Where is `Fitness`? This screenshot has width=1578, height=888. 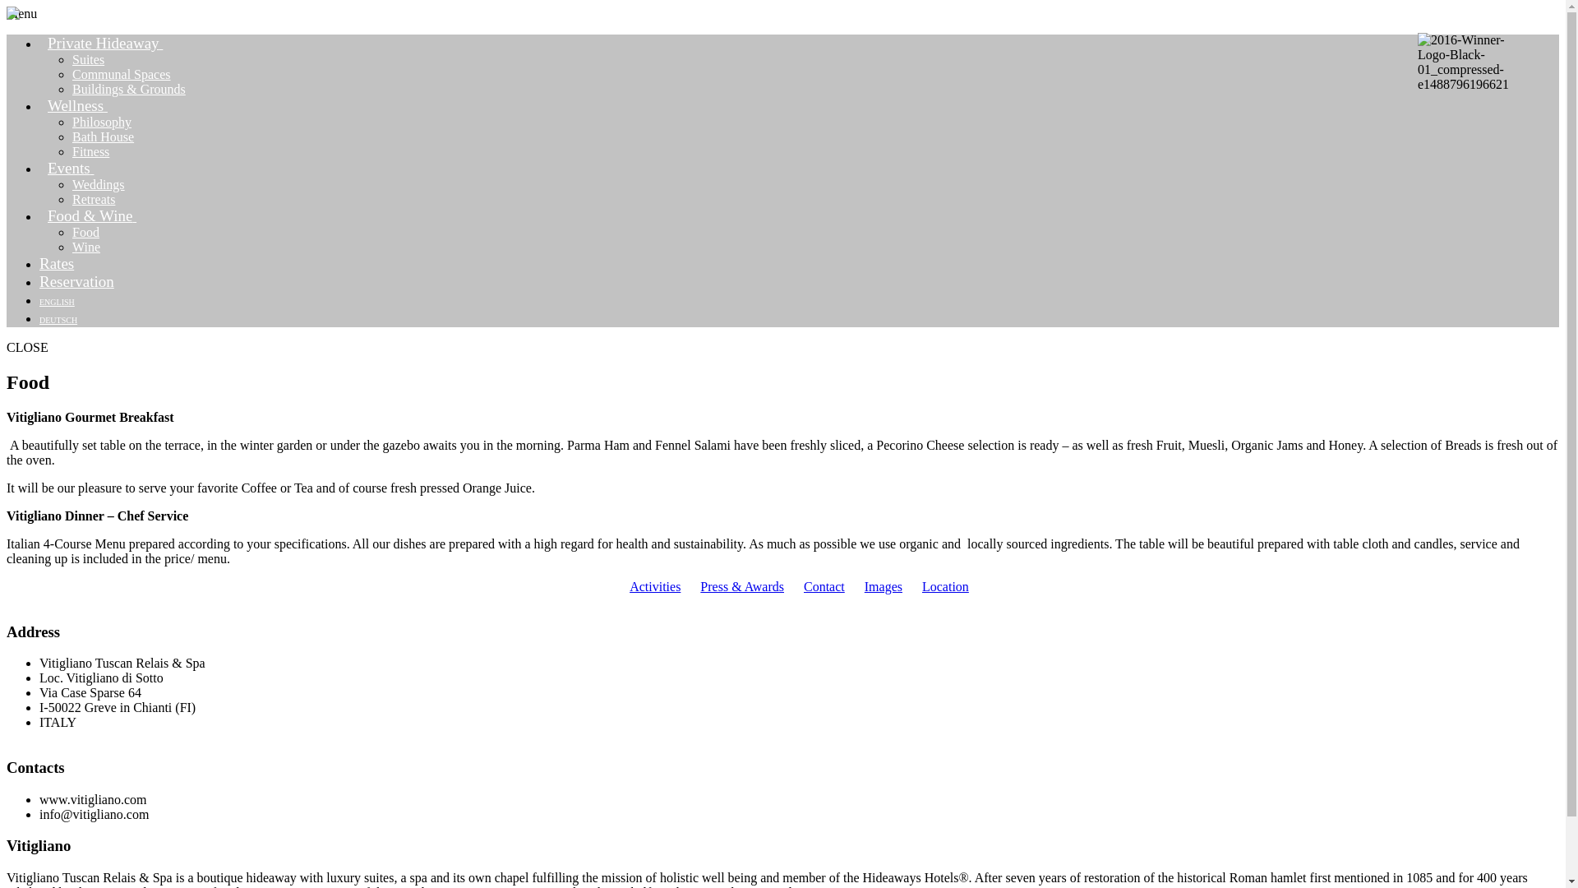
Fitness is located at coordinates (90, 151).